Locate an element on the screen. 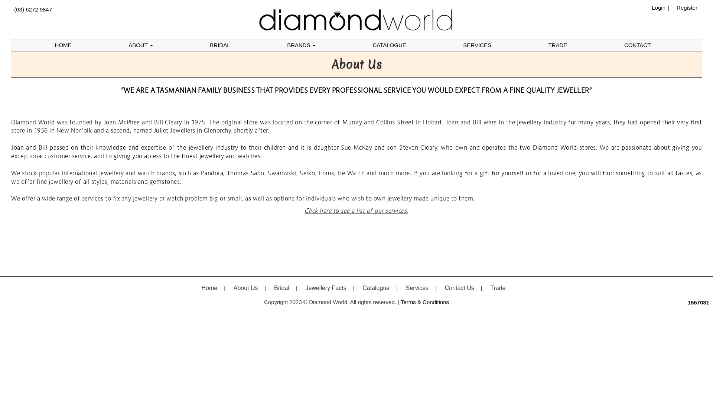  Diamond World in Glenorchy, TAS is located at coordinates (356, 19).